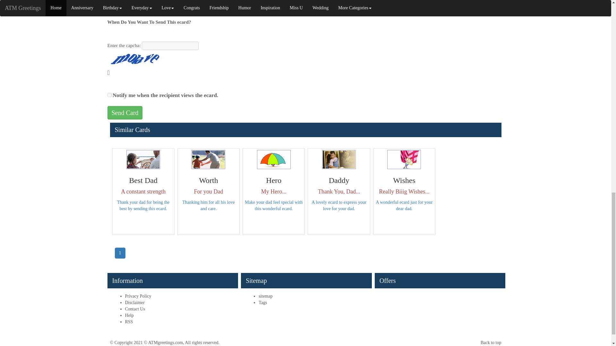 The height and width of the screenshot is (346, 616). I want to click on My Hero..., so click(274, 160).